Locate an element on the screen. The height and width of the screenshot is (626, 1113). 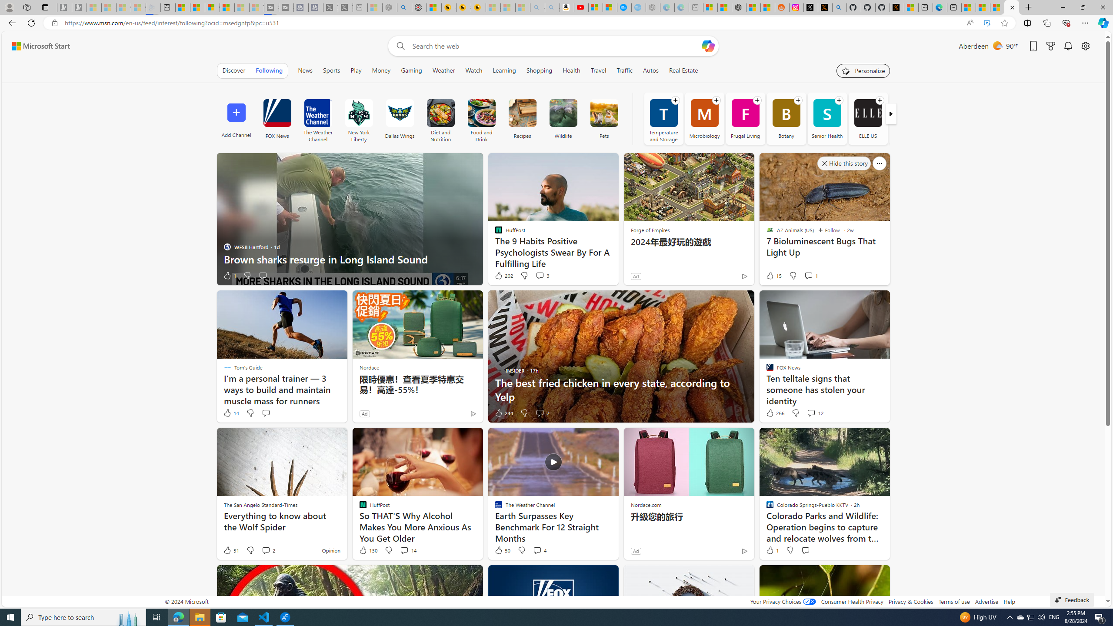
X Privacy Policy is located at coordinates (896, 7).